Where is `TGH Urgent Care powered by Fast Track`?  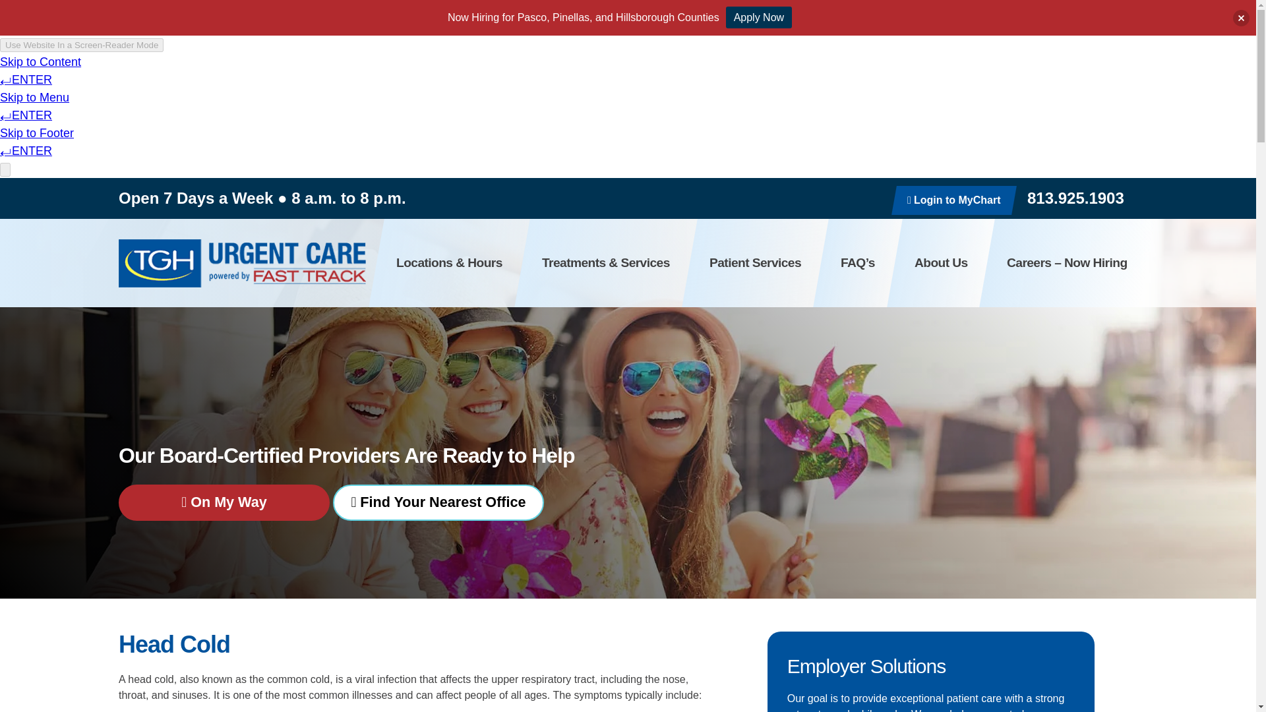
TGH Urgent Care powered by Fast Track is located at coordinates (242, 262).